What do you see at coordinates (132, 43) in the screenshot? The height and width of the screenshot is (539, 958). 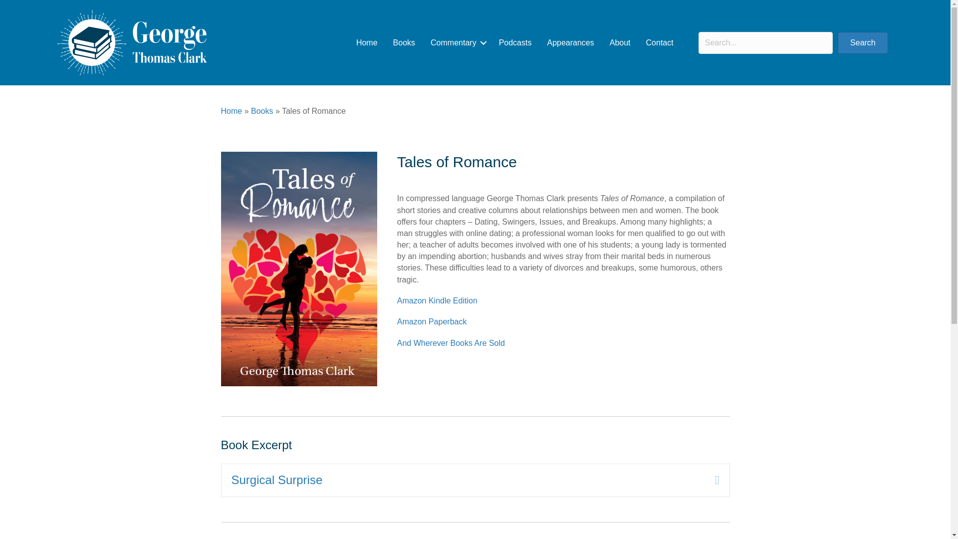 I see `logo-white` at bounding box center [132, 43].